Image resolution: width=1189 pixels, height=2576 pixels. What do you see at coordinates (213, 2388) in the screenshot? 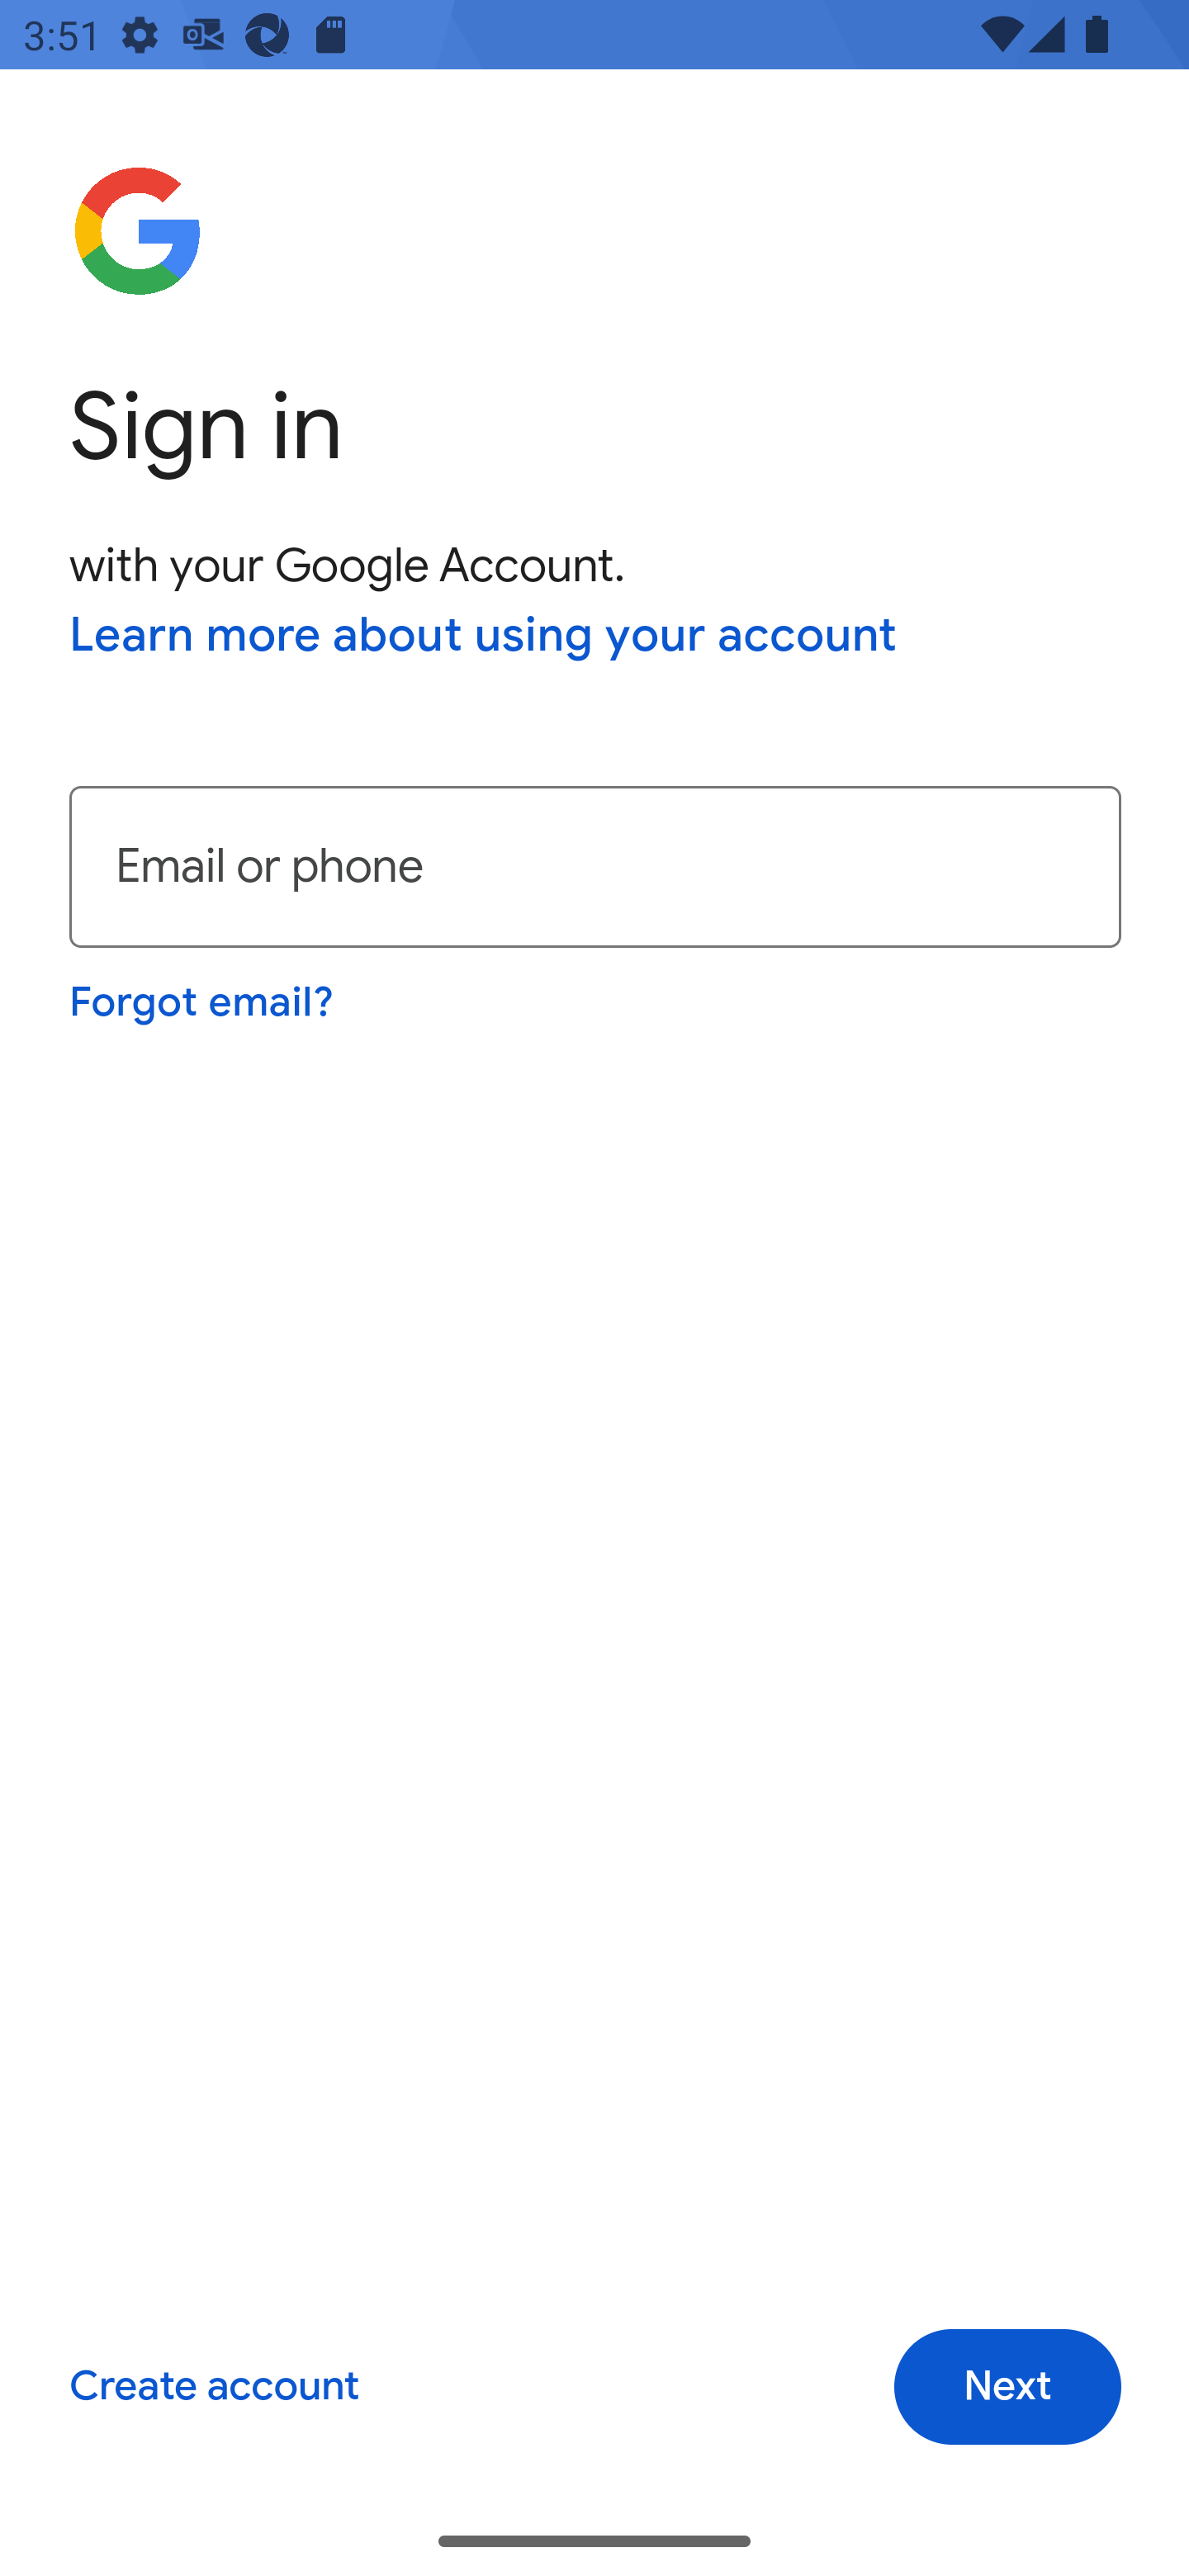
I see `Create account` at bounding box center [213, 2388].